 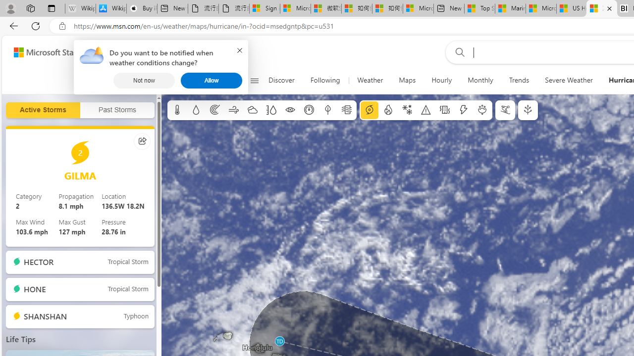 I want to click on Humidity, so click(x=271, y=110).